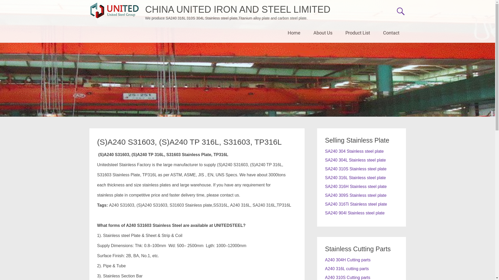 This screenshot has height=280, width=499. What do you see at coordinates (354, 151) in the screenshot?
I see `SA240 304 Stainless steel plate` at bounding box center [354, 151].